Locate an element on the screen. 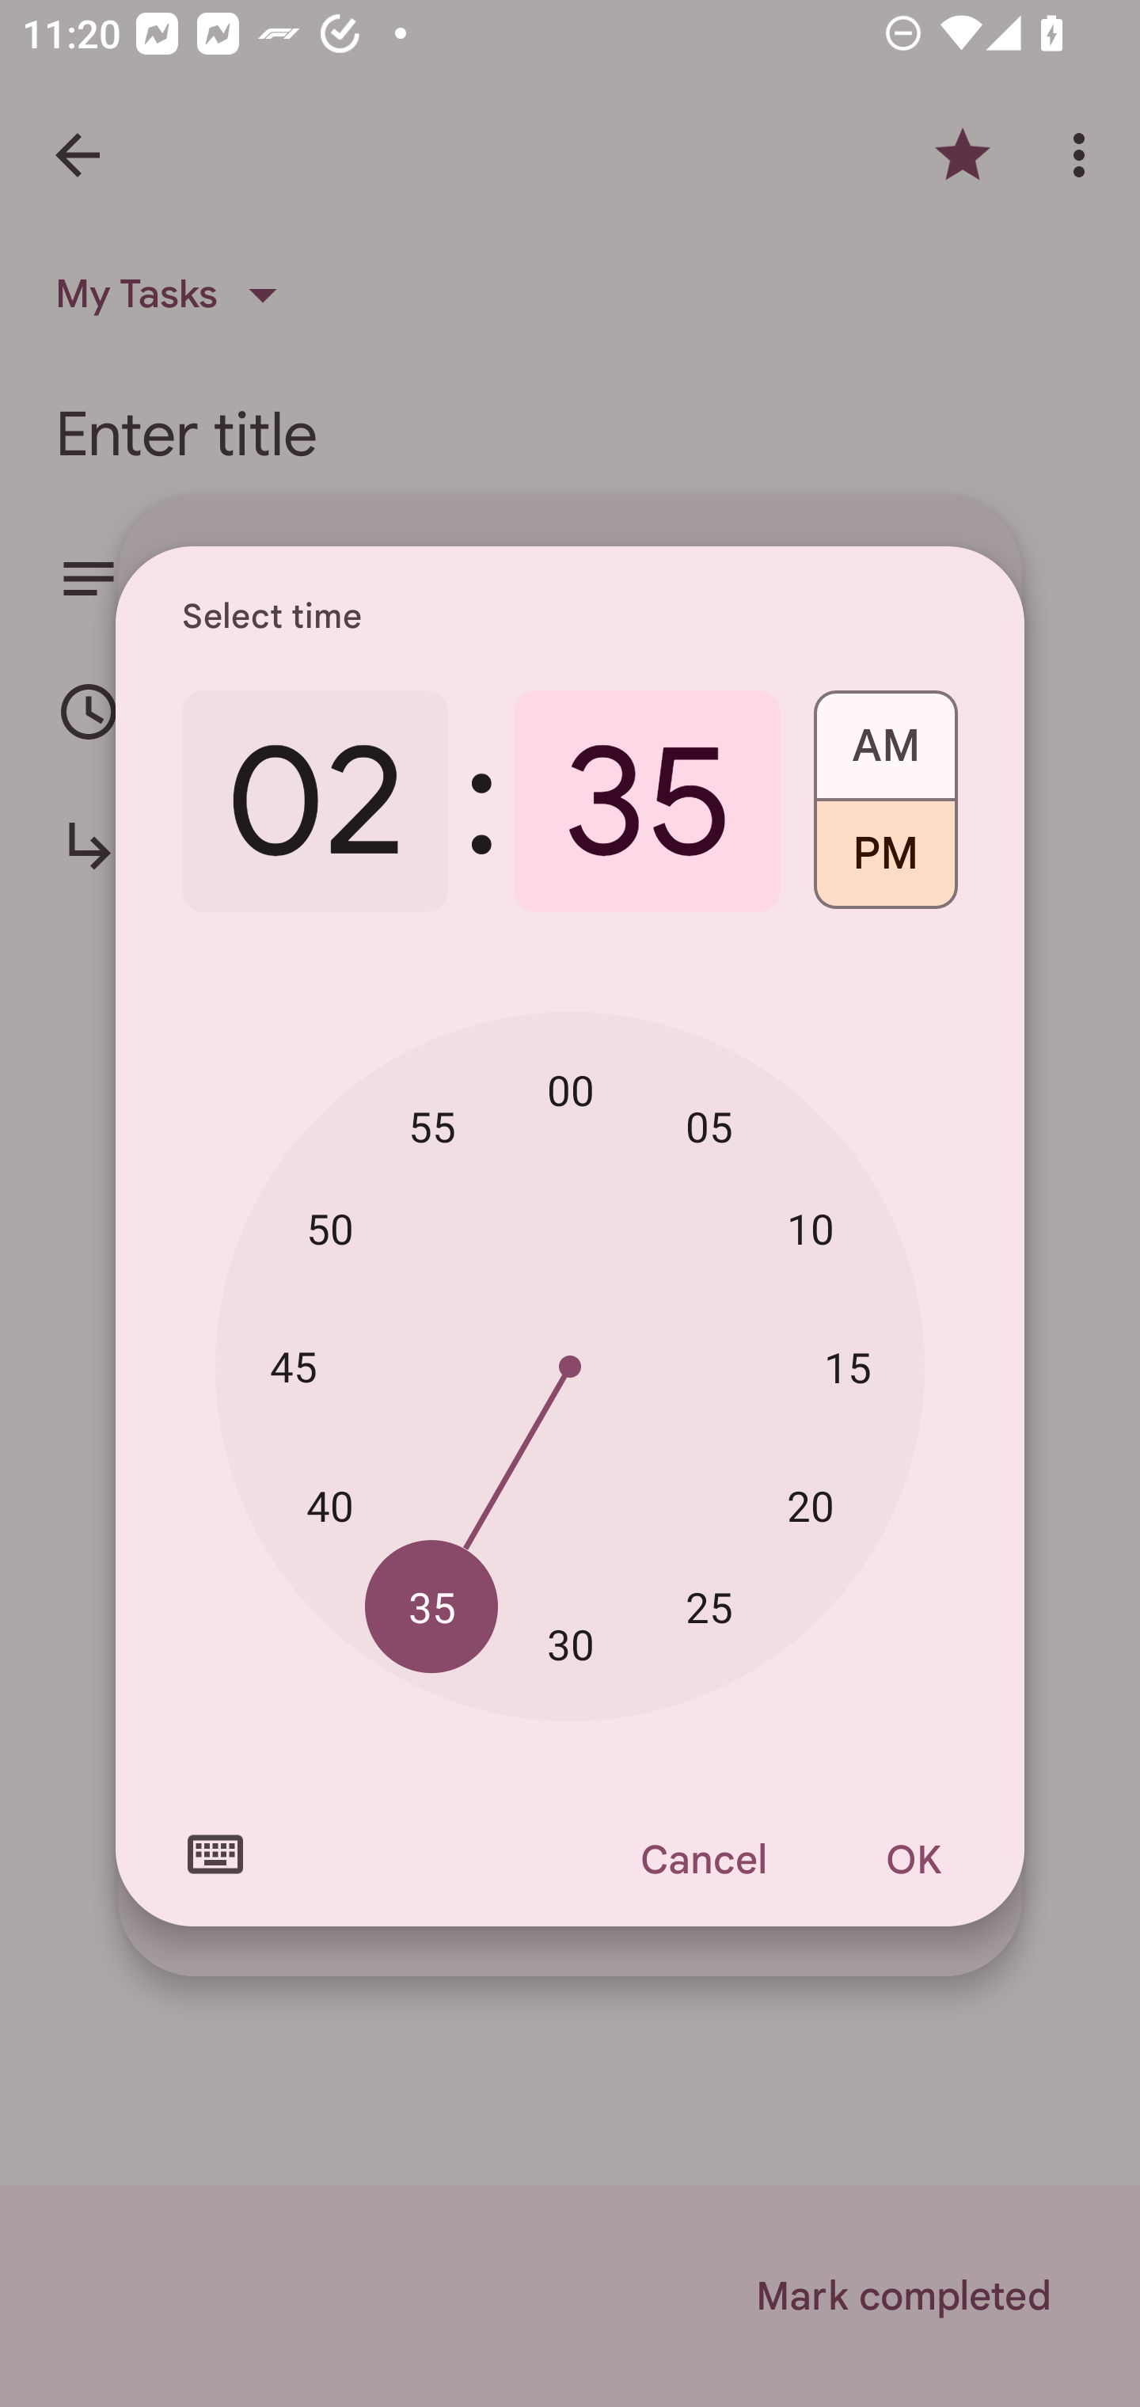  40 40 minutes is located at coordinates (329, 1505).